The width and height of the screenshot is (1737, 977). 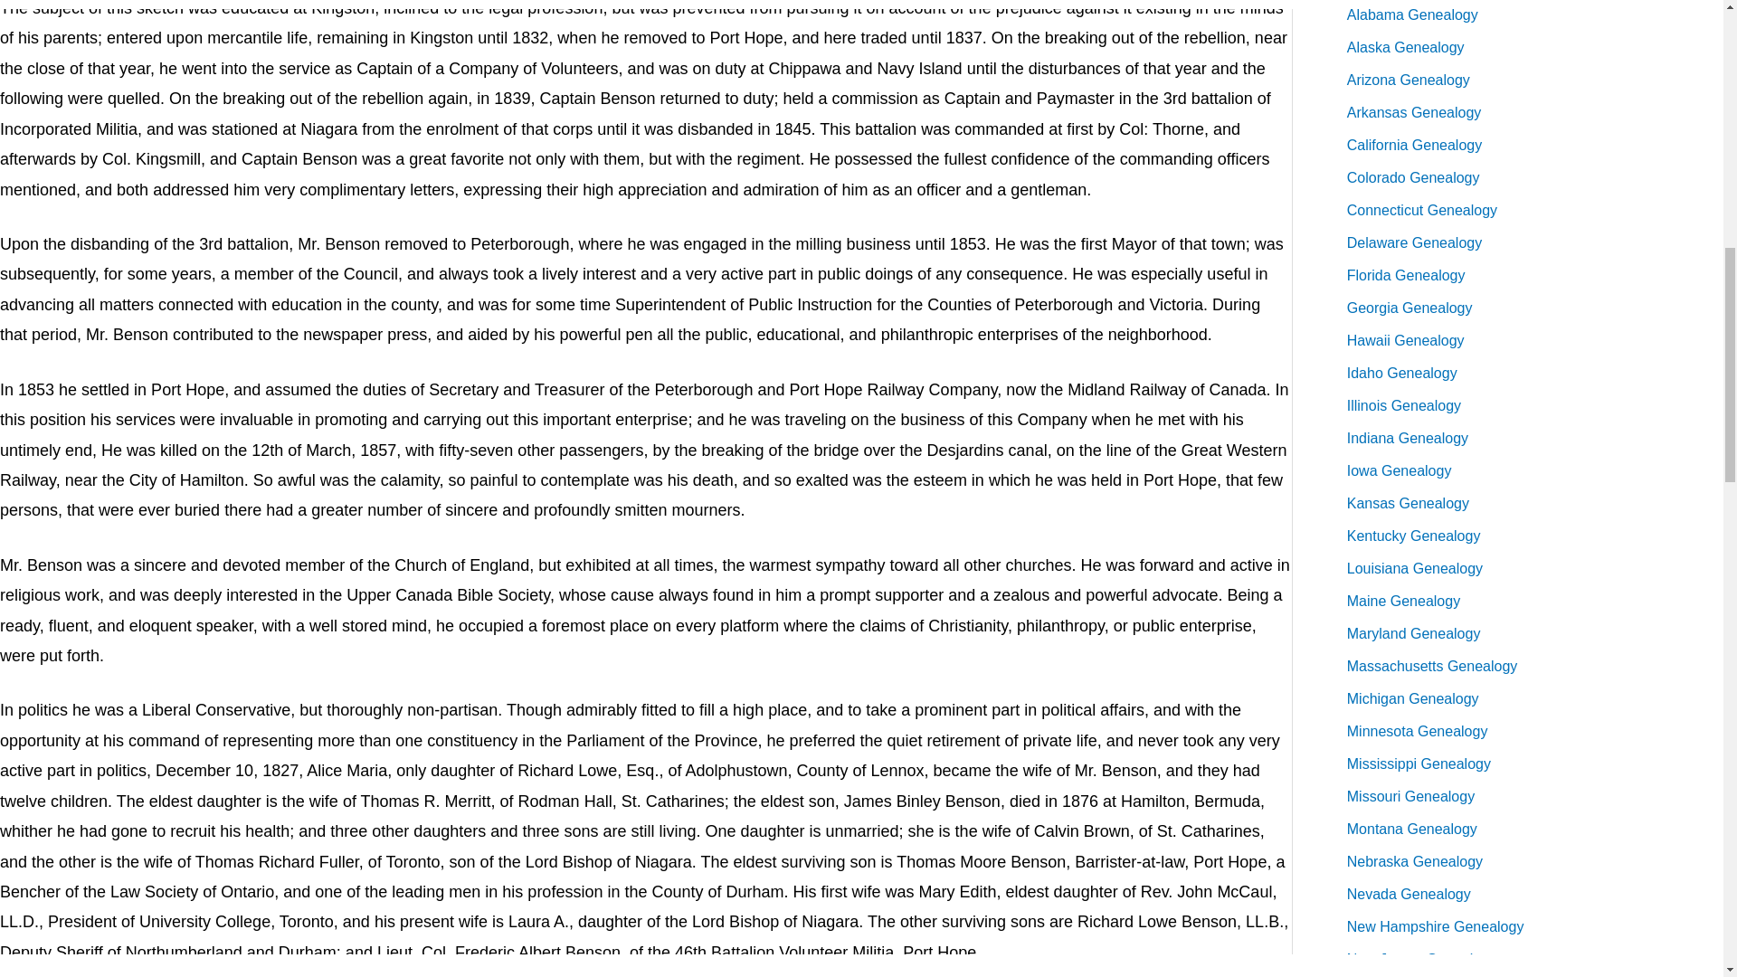 I want to click on California Genealogy, so click(x=1414, y=145).